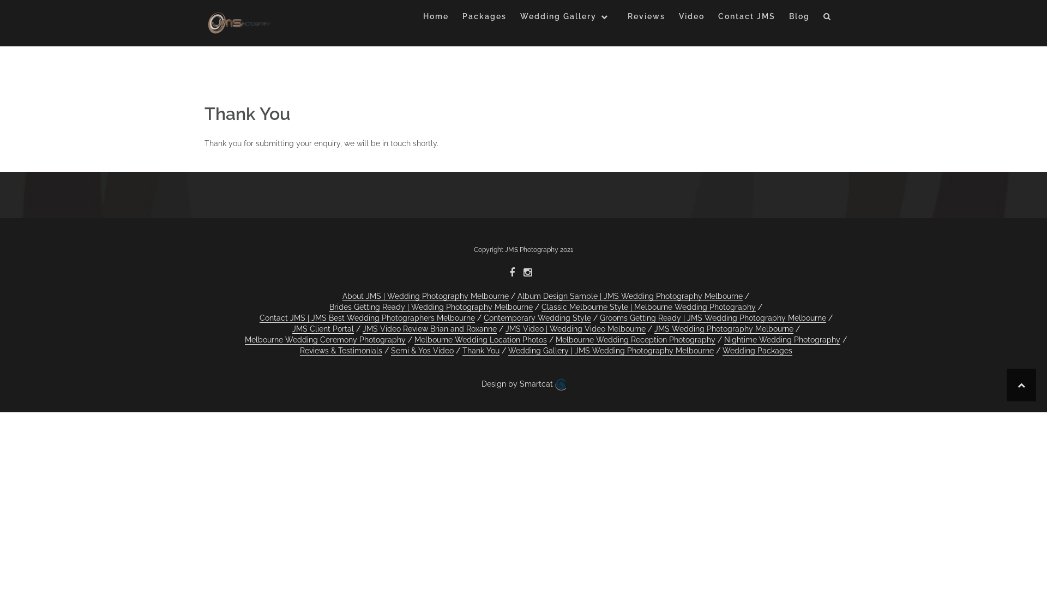  Describe the element at coordinates (799, 19) in the screenshot. I see `Blog` at that location.